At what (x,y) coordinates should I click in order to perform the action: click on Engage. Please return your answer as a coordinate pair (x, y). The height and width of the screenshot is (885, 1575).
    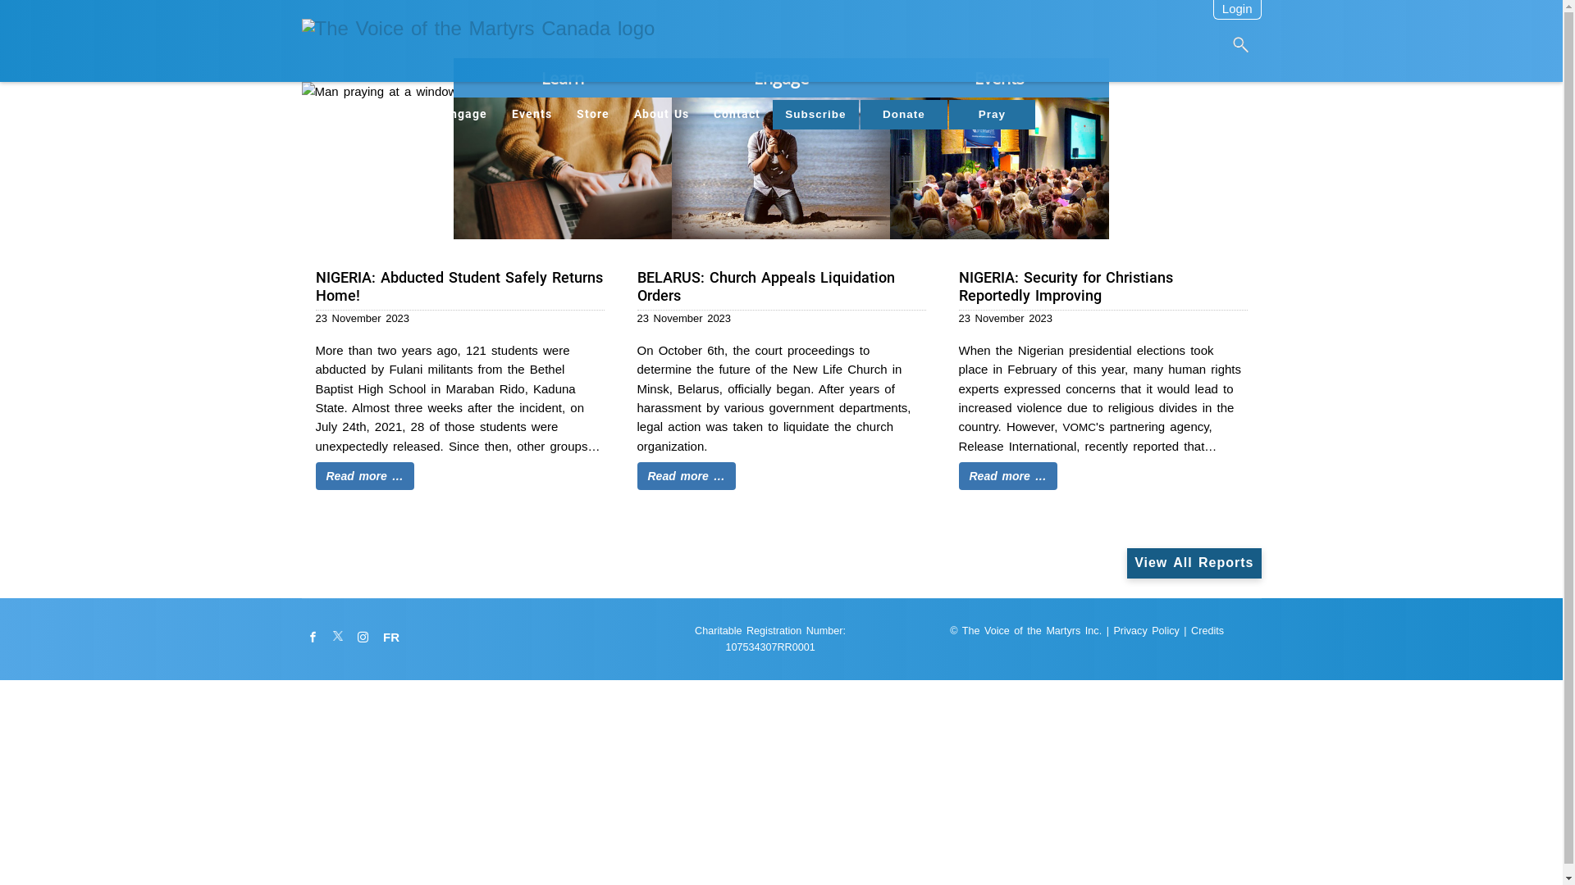
    Looking at the image, I should click on (781, 149).